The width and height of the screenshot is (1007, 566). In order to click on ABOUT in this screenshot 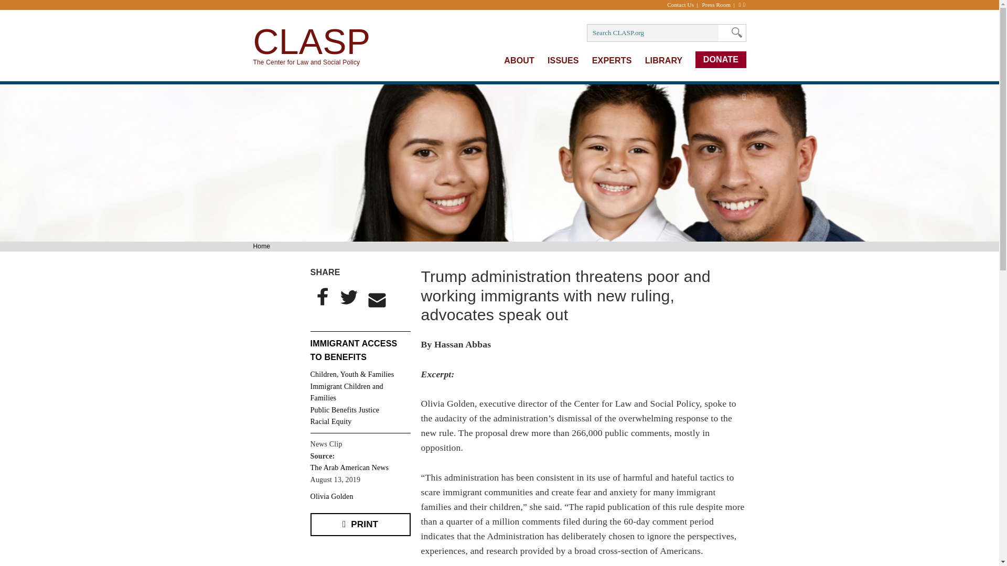, I will do `click(519, 60)`.